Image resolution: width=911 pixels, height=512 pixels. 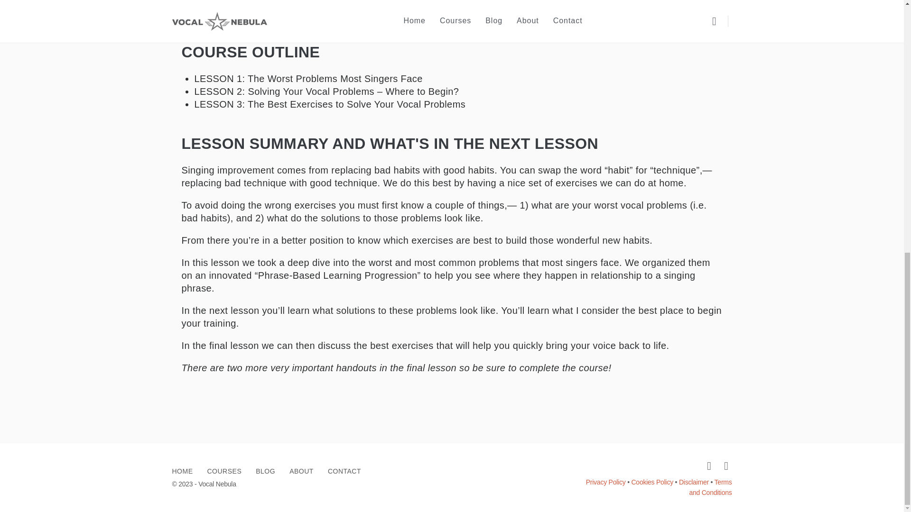 I want to click on COURSES, so click(x=224, y=471).